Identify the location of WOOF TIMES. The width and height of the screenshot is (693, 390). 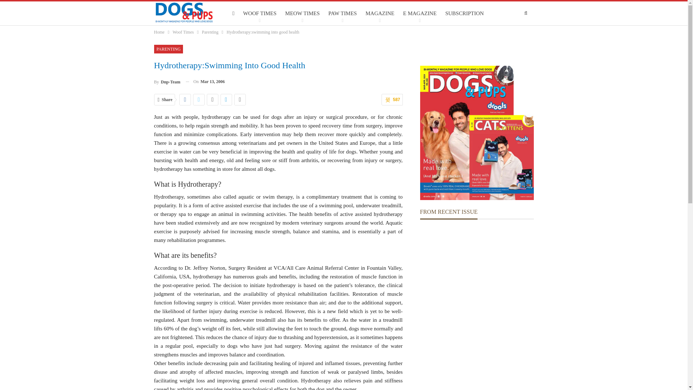
(260, 13).